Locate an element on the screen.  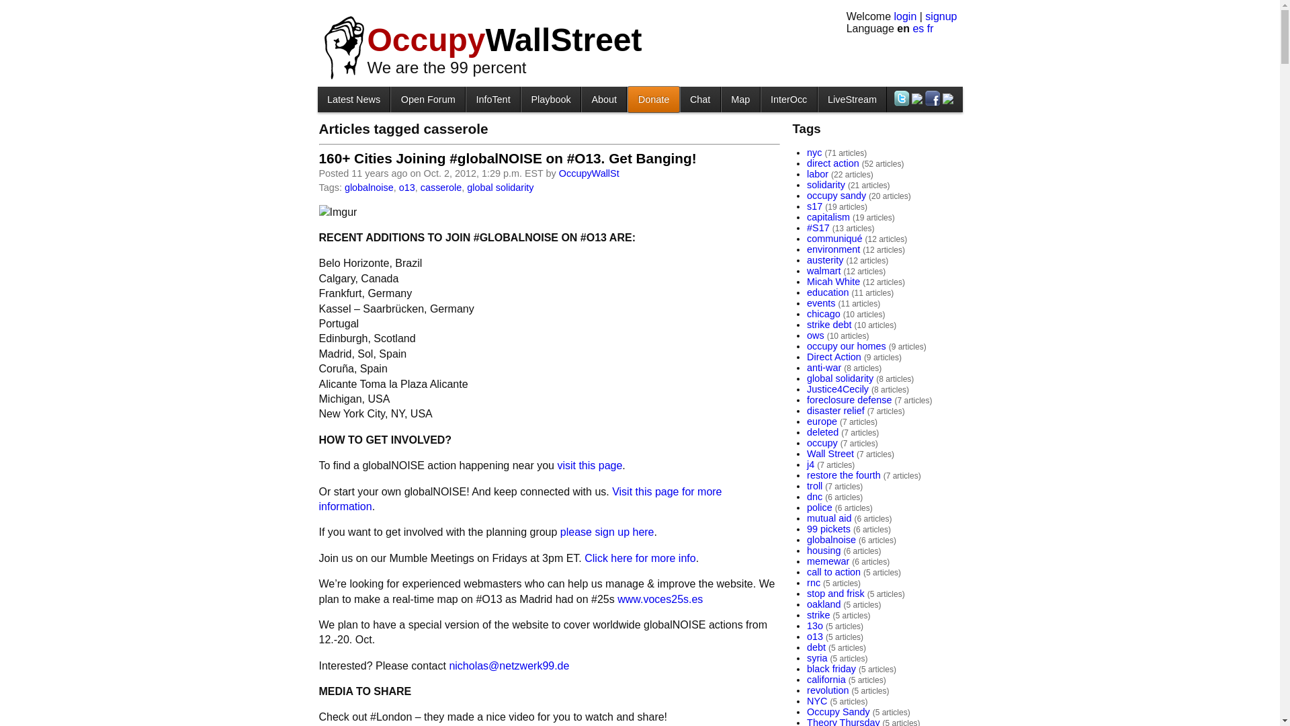
OccupyWallStreet is located at coordinates (504, 40).